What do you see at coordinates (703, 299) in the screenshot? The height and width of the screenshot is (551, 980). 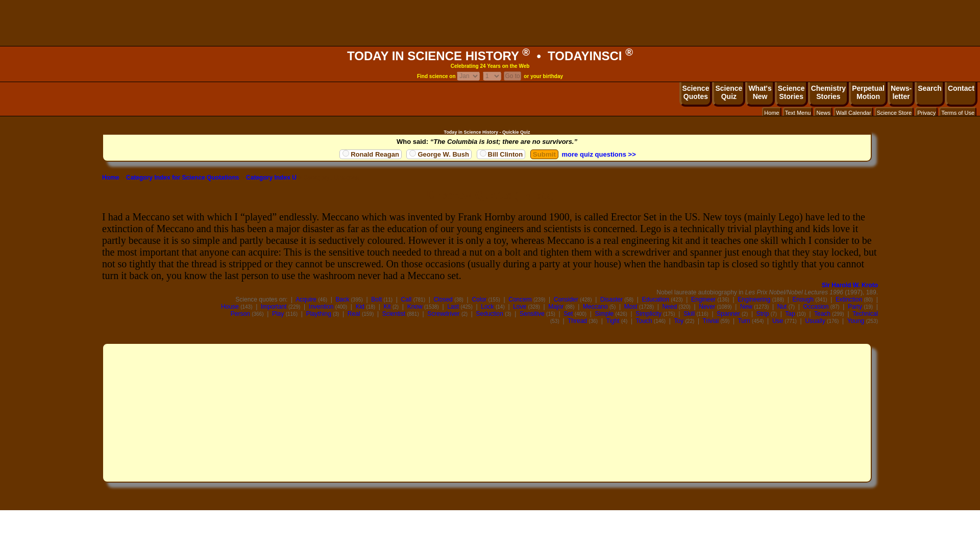 I see `Category Index U` at bounding box center [703, 299].